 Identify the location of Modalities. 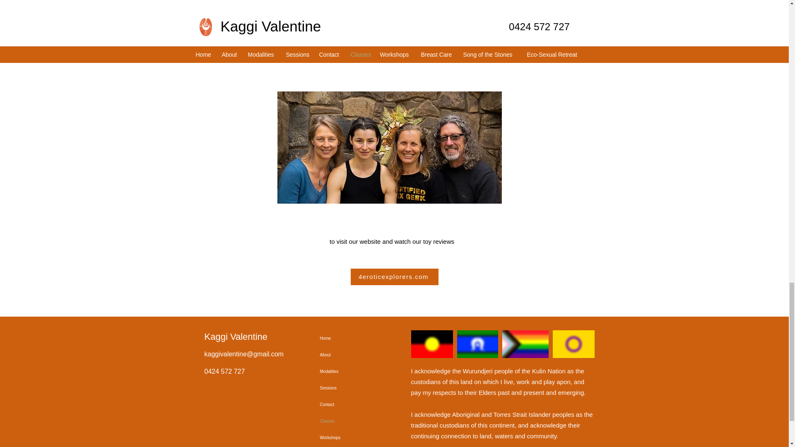
(349, 372).